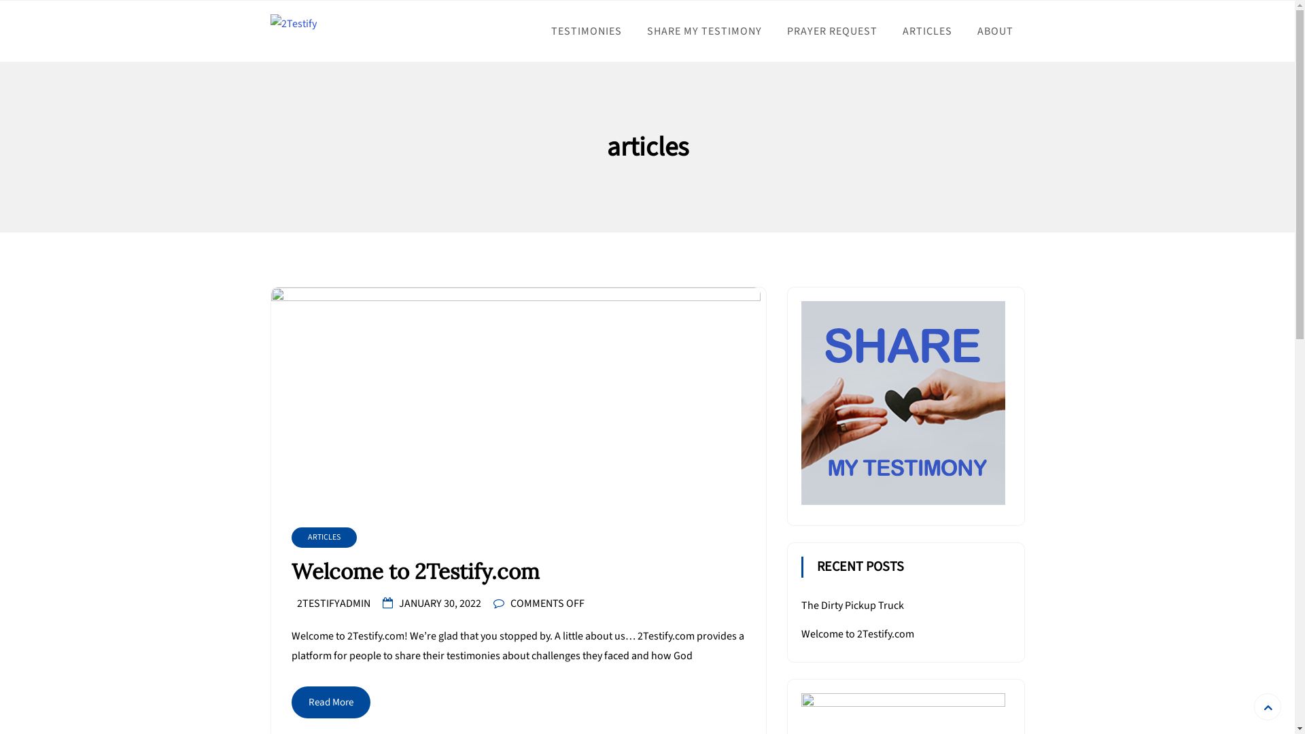 The height and width of the screenshot is (734, 1305). What do you see at coordinates (518, 572) in the screenshot?
I see `Welcome to 2Testify.com` at bounding box center [518, 572].